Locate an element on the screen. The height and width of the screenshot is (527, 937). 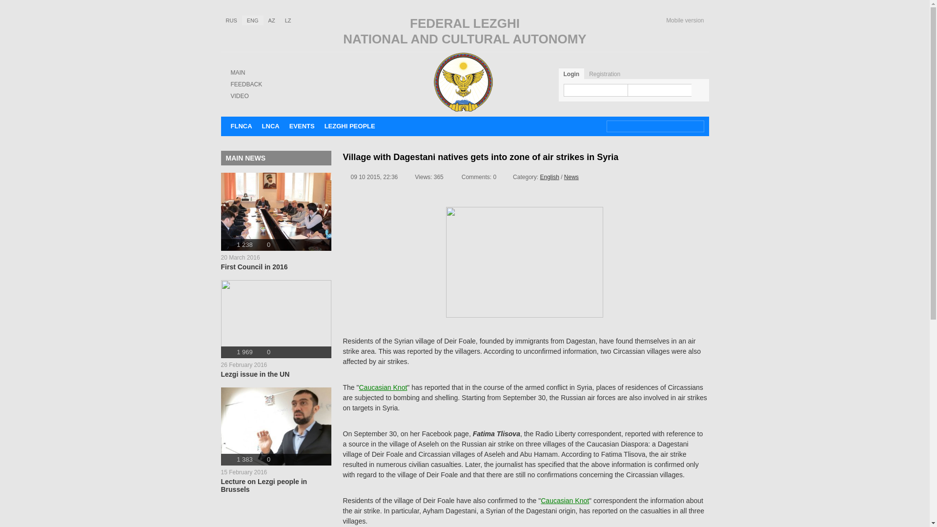
Mobile version is located at coordinates (270, 126).